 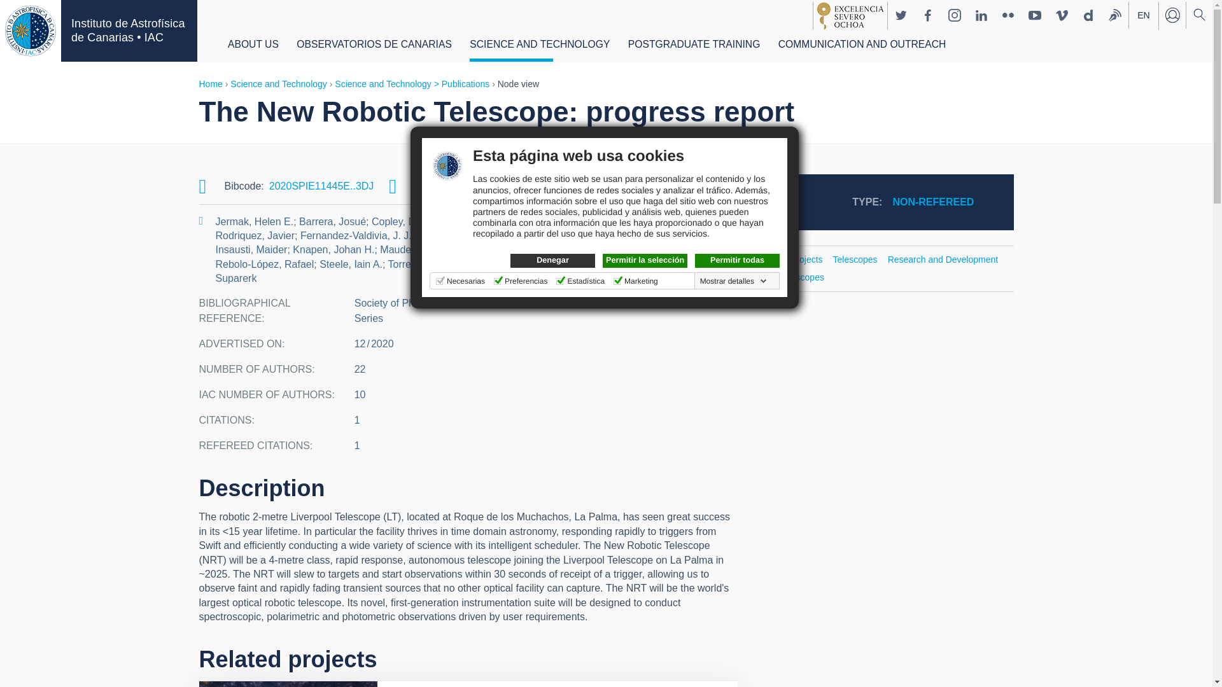 I want to click on Denegar, so click(x=552, y=261).